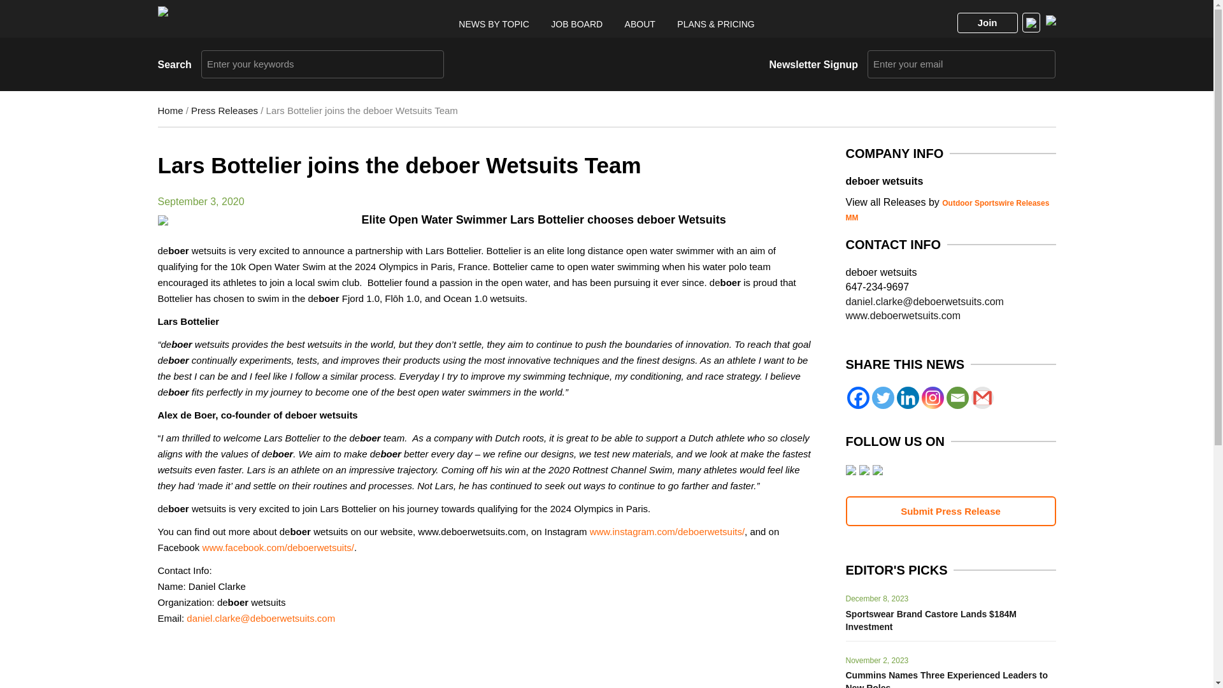 Image resolution: width=1223 pixels, height=688 pixels. Describe the element at coordinates (859, 398) in the screenshot. I see `Facebook` at that location.